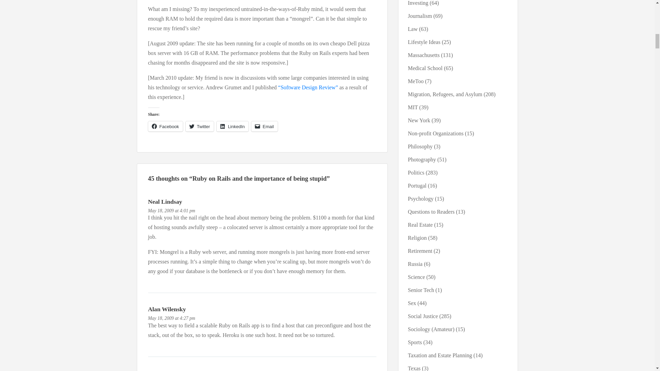 The width and height of the screenshot is (660, 371). Describe the element at coordinates (165, 126) in the screenshot. I see `Click to share on Facebook` at that location.